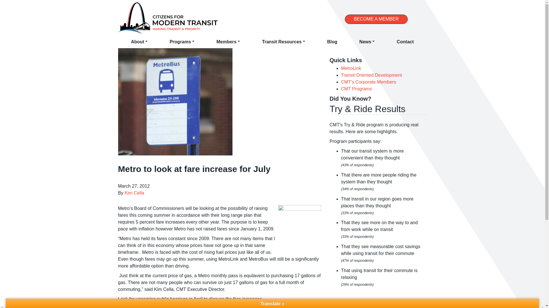 Image resolution: width=549 pixels, height=308 pixels. What do you see at coordinates (332, 42) in the screenshot?
I see `Blog` at bounding box center [332, 42].